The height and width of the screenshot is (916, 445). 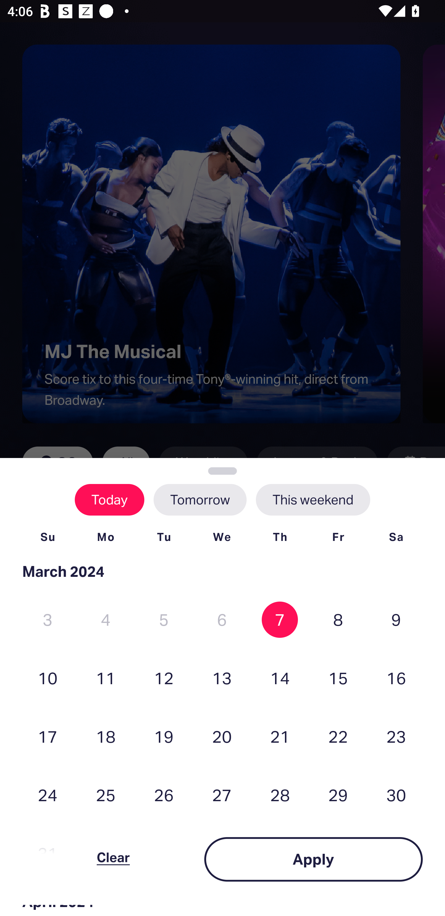 What do you see at coordinates (200, 499) in the screenshot?
I see `Tomorrow` at bounding box center [200, 499].